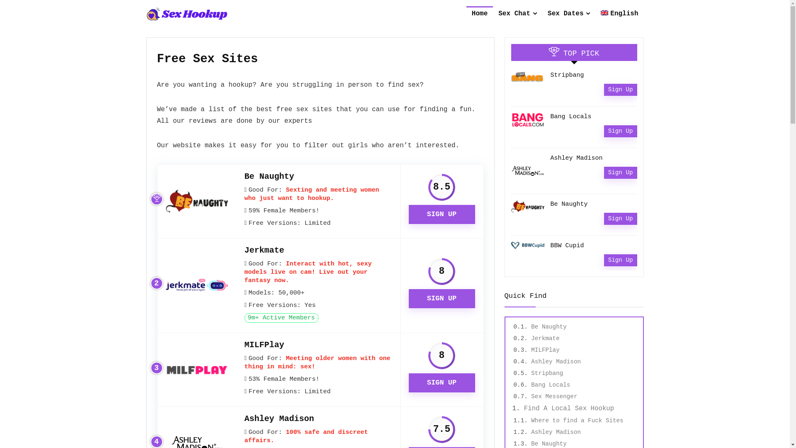  Describe the element at coordinates (621, 90) in the screenshot. I see `Sign Up` at that location.